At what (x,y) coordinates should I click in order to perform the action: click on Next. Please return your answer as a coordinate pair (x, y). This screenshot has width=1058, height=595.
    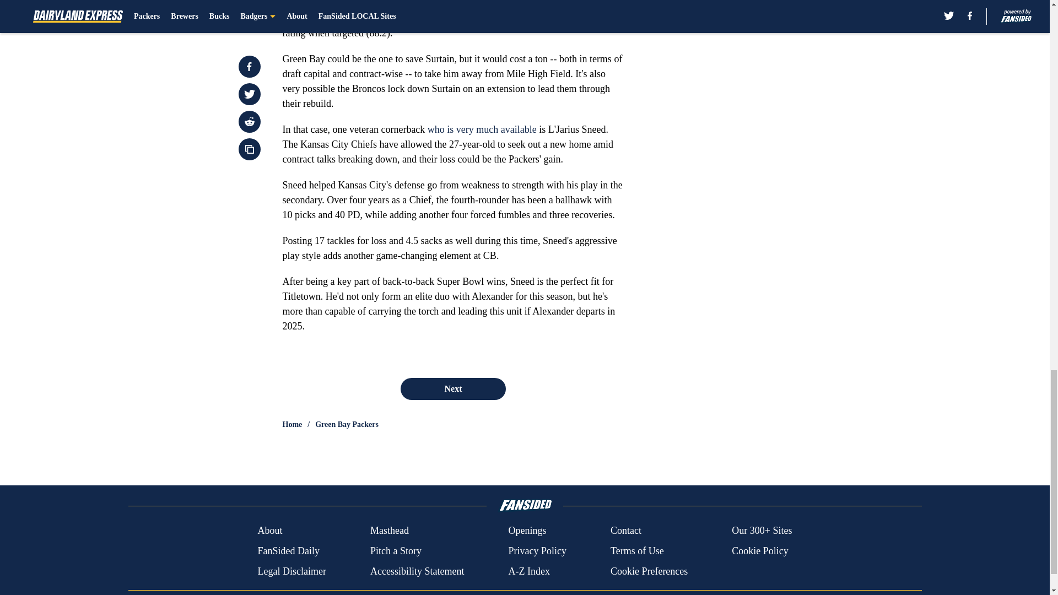
    Looking at the image, I should click on (452, 388).